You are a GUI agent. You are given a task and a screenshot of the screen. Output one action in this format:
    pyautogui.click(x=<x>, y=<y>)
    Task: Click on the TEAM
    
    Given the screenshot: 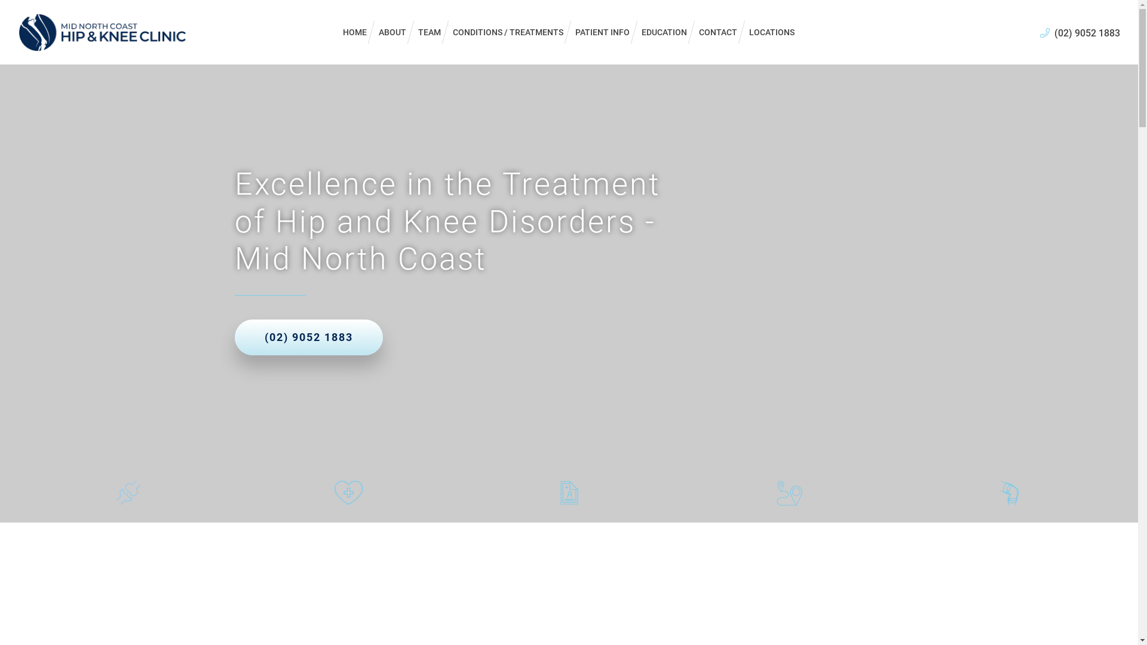 What is the action you would take?
    pyautogui.click(x=430, y=32)
    